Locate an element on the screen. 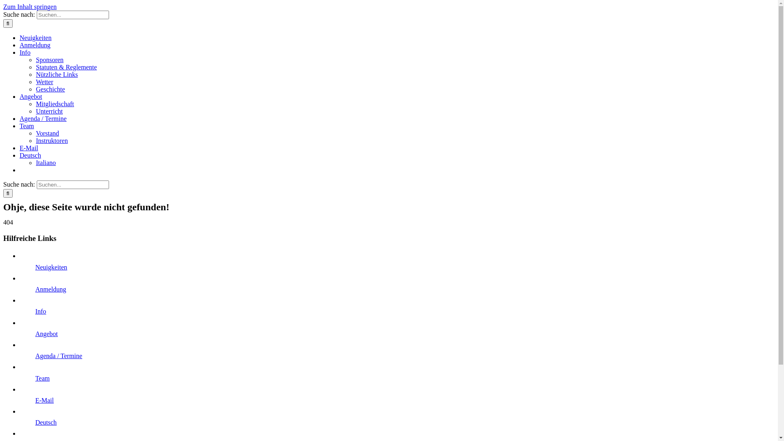  Team is located at coordinates (27, 126).